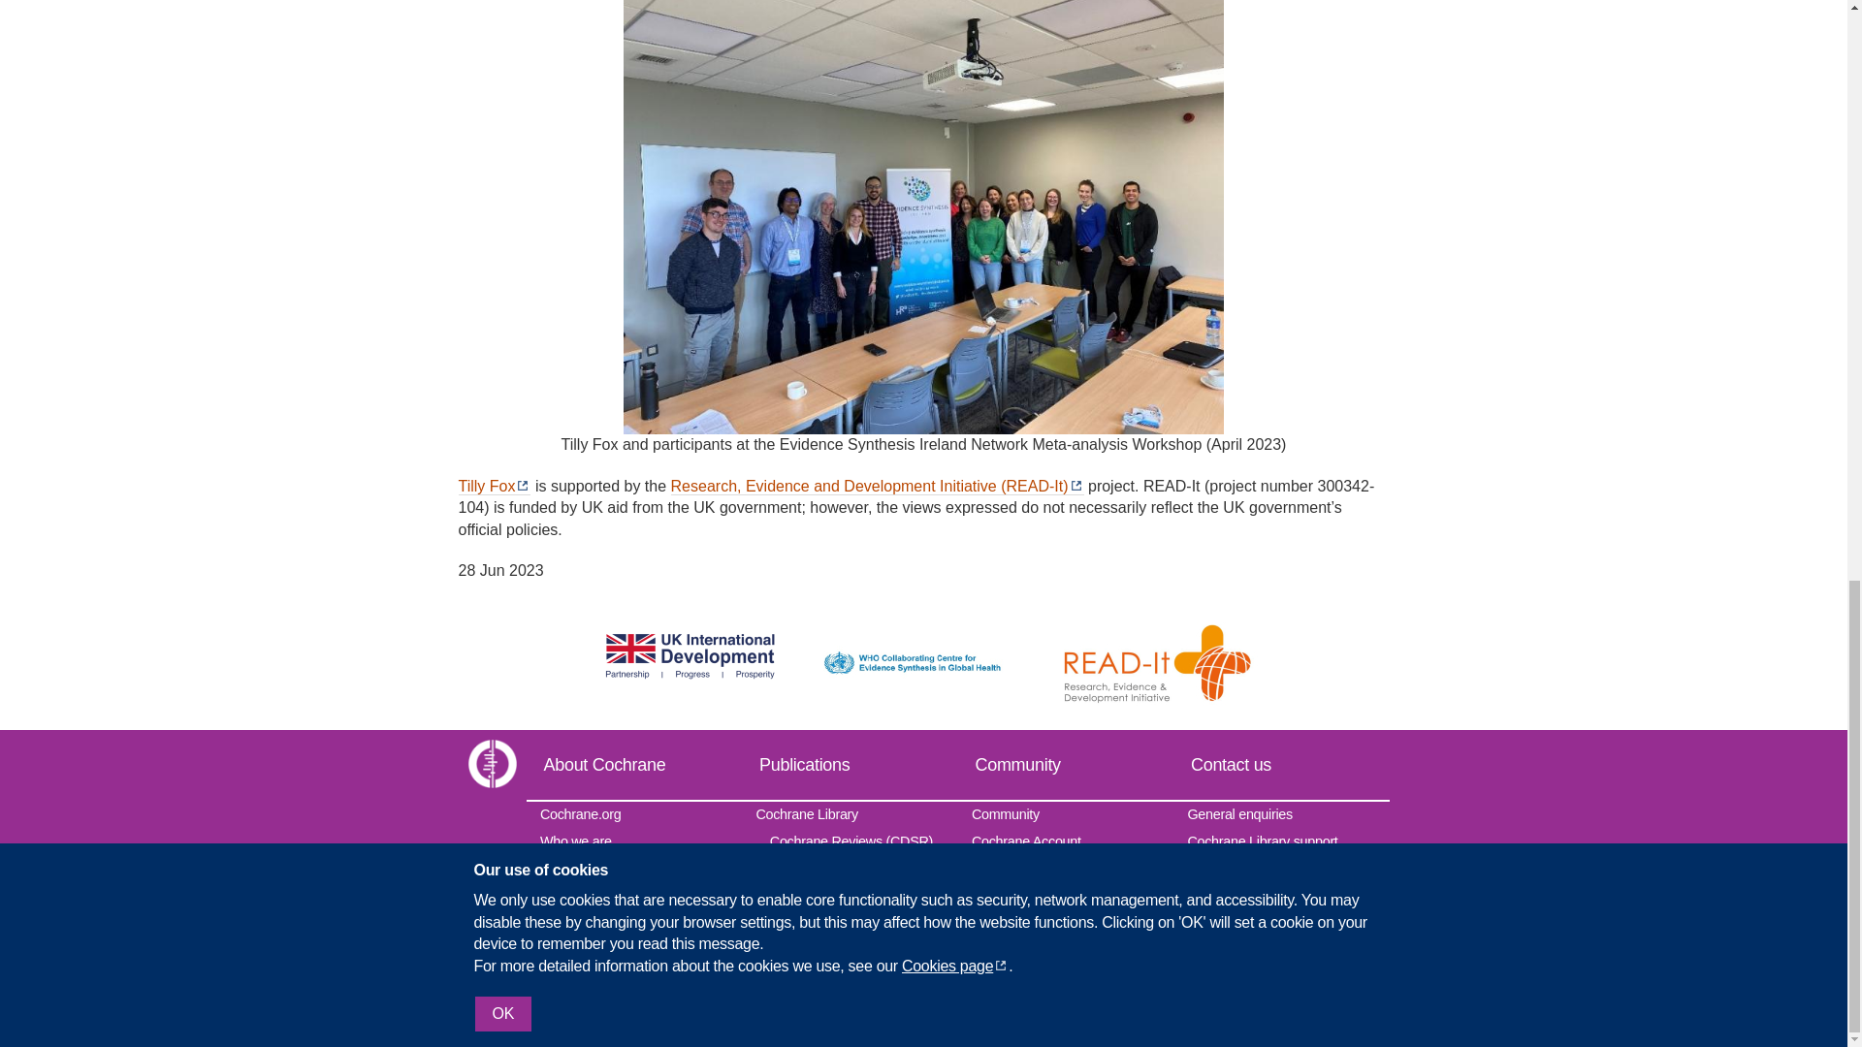  What do you see at coordinates (1164, 1006) in the screenshot?
I see `RSS` at bounding box center [1164, 1006].